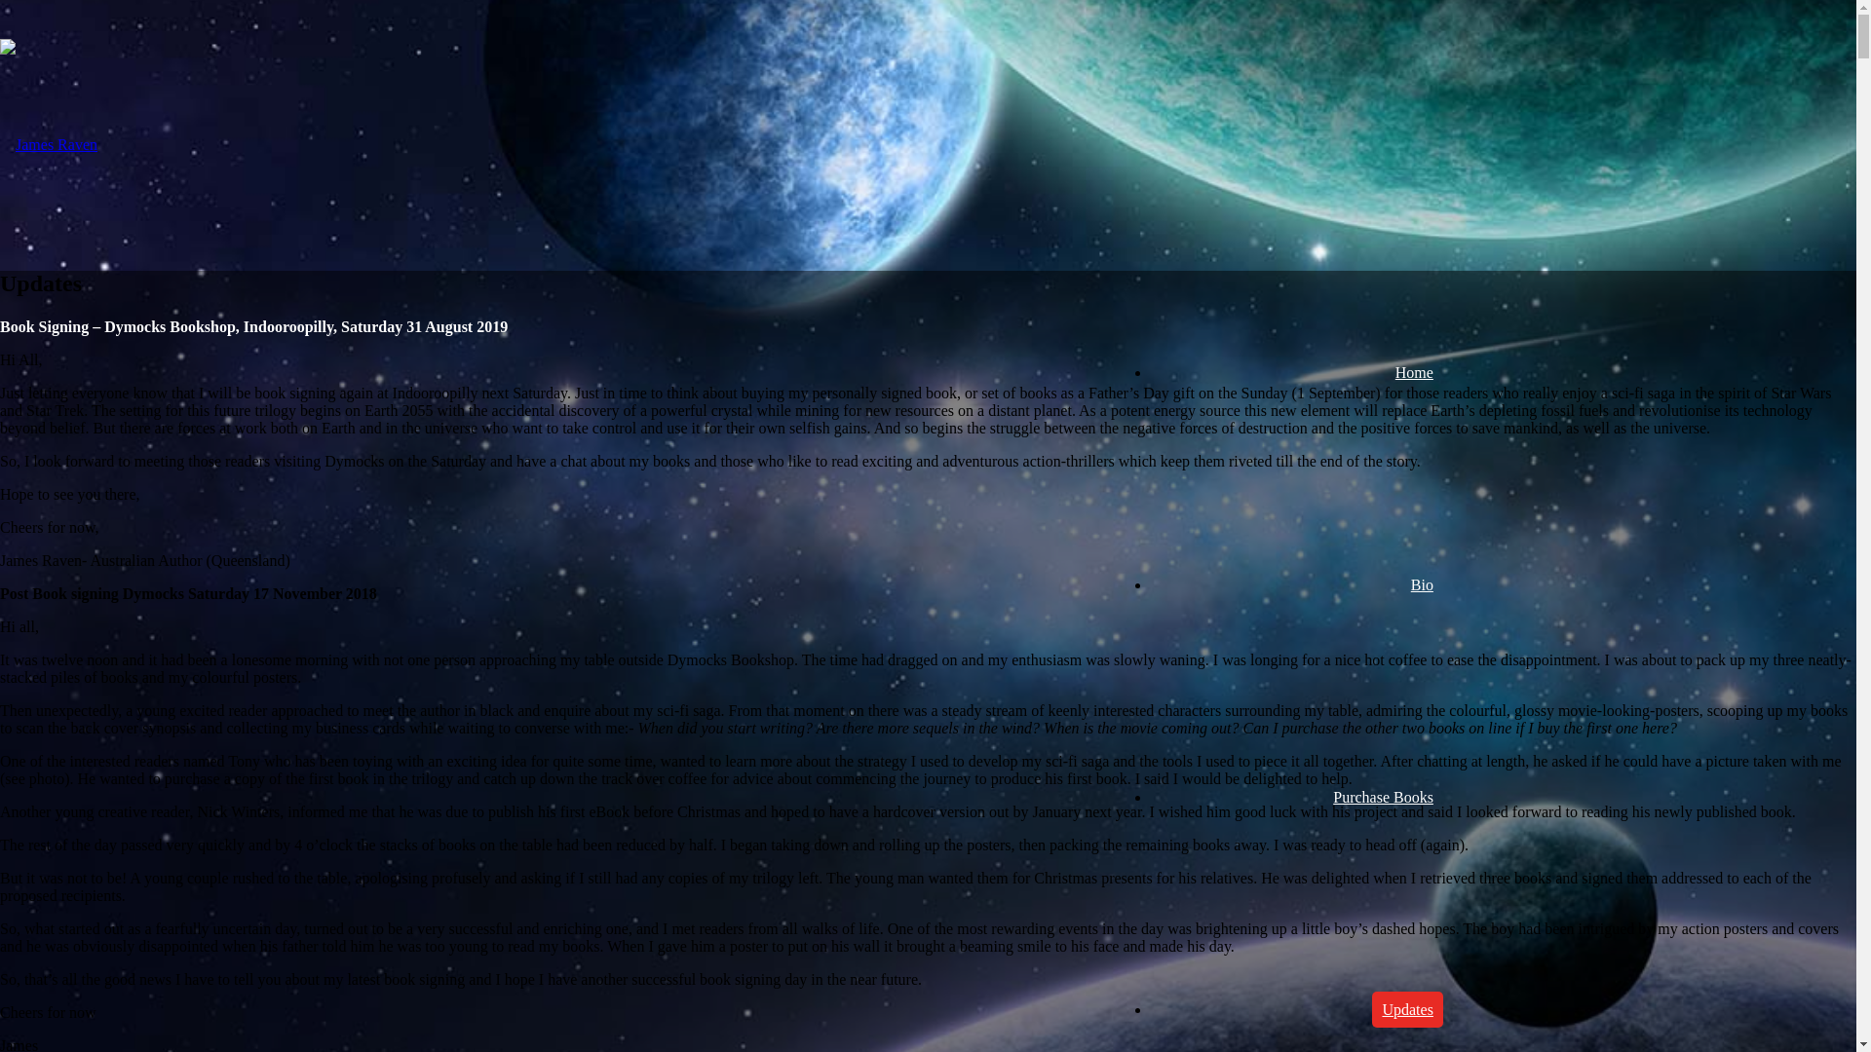 This screenshot has height=1052, width=1871. What do you see at coordinates (49, 145) in the screenshot?
I see `jamesravenlogo` at bounding box center [49, 145].